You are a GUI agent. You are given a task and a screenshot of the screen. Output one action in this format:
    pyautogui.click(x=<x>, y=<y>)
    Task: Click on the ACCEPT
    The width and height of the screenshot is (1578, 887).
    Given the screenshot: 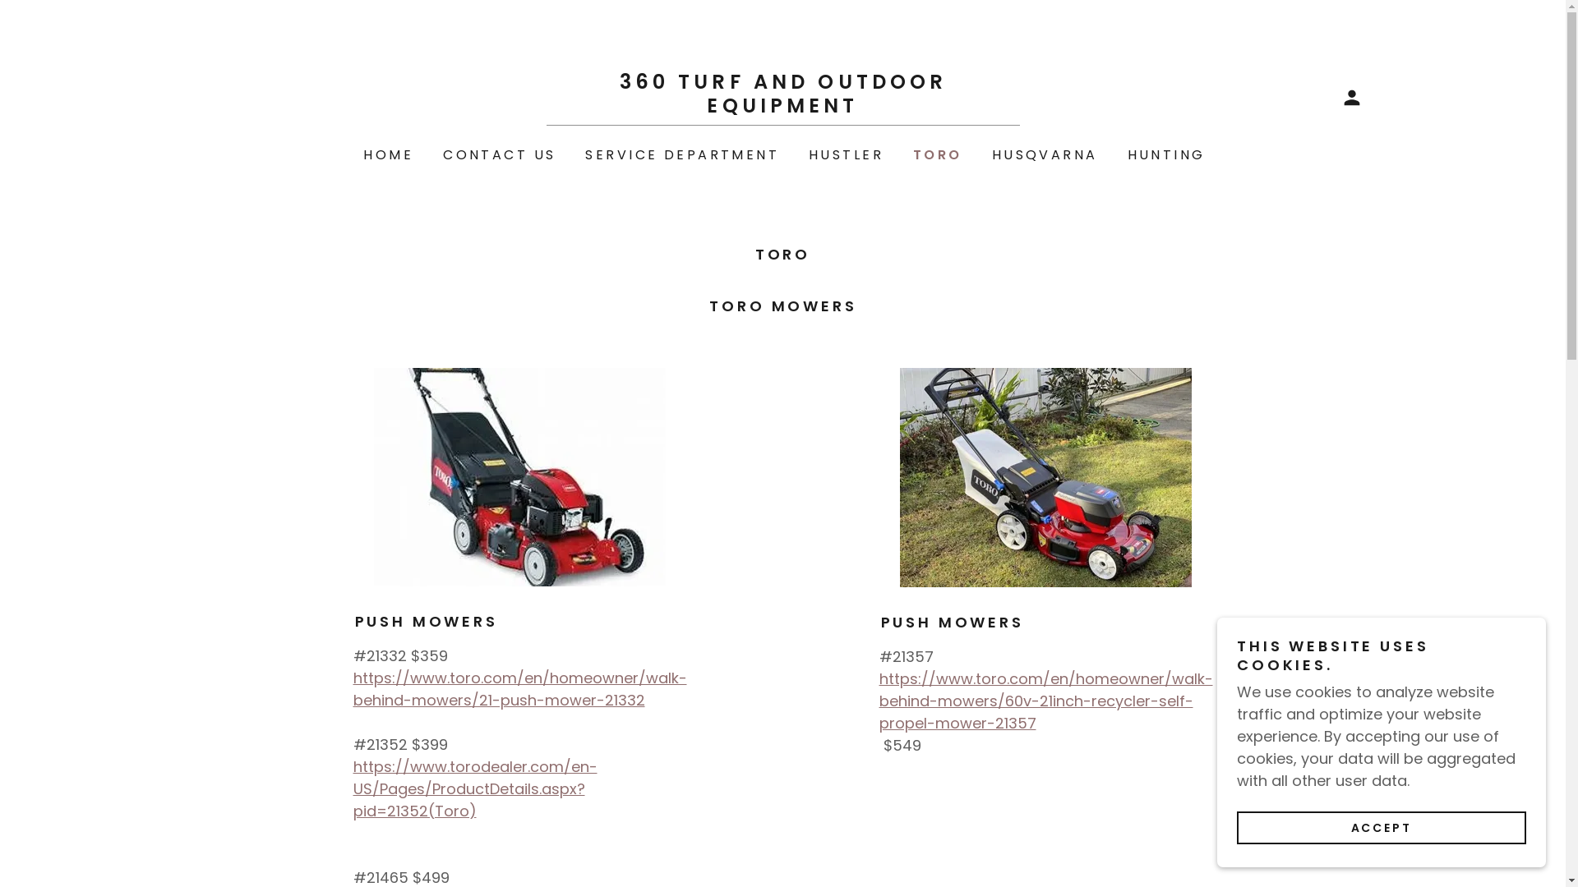 What is the action you would take?
    pyautogui.click(x=1382, y=828)
    